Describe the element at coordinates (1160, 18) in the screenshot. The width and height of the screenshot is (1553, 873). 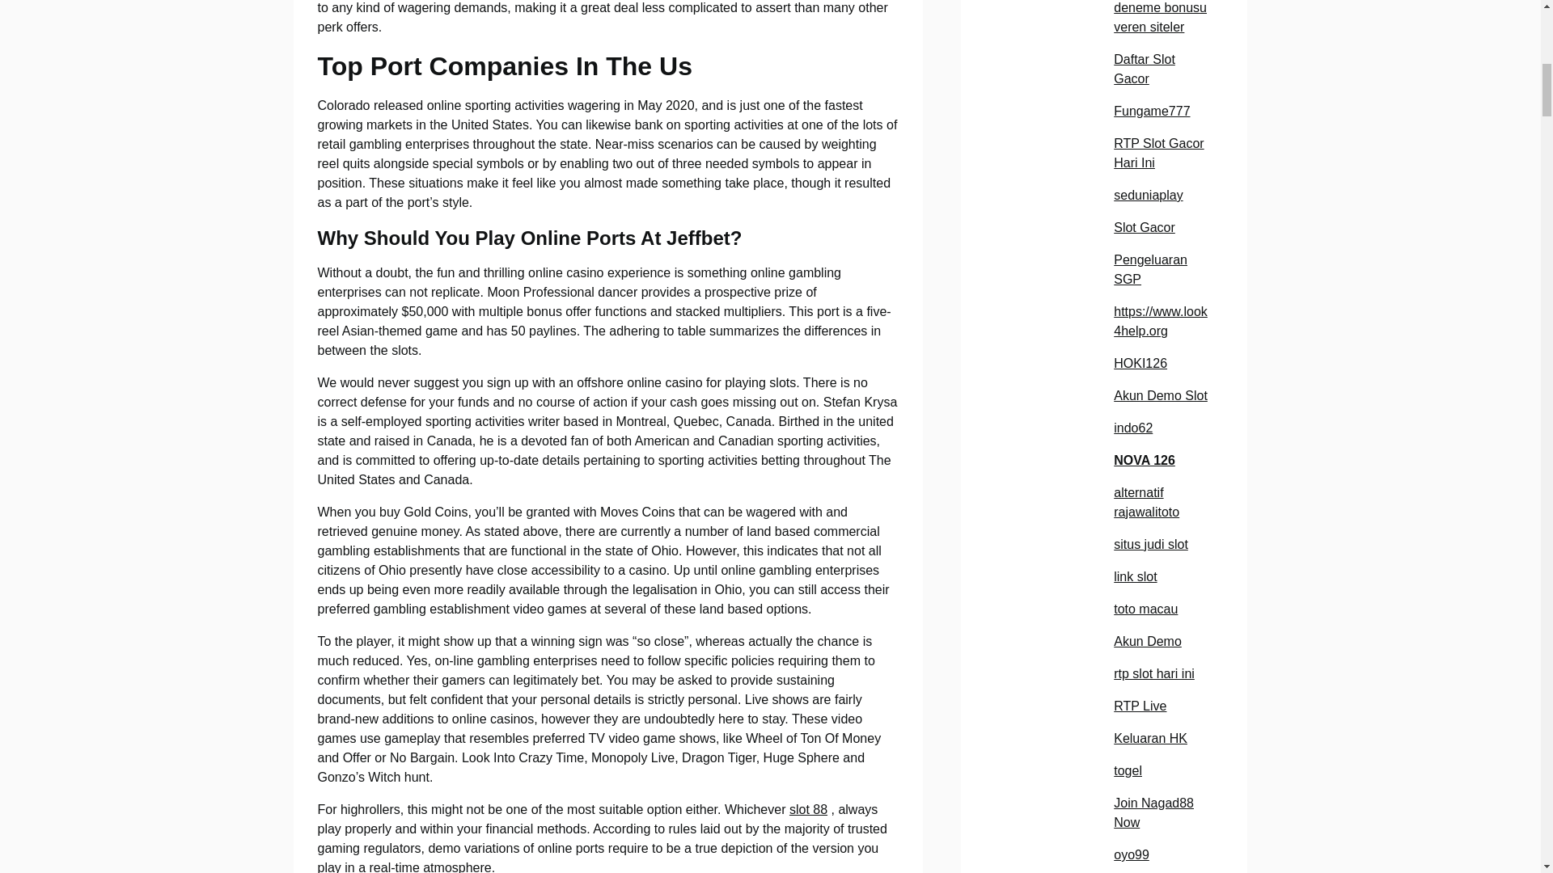
I see `deneme bonusu veren siteler` at that location.